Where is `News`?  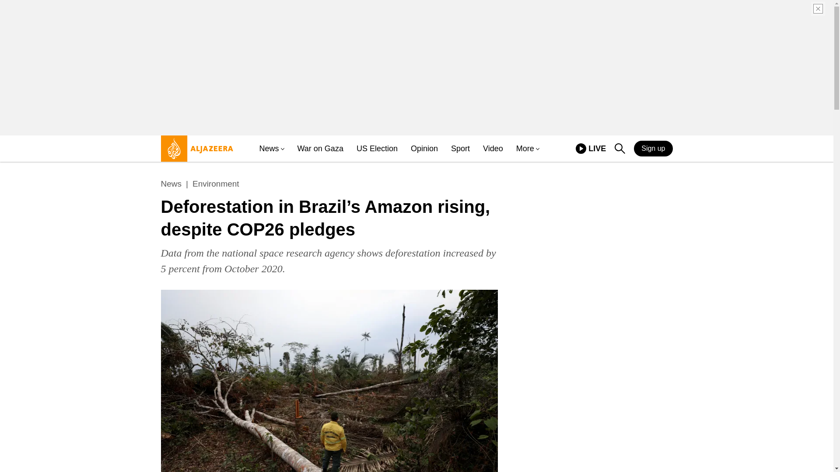 News is located at coordinates (377, 149).